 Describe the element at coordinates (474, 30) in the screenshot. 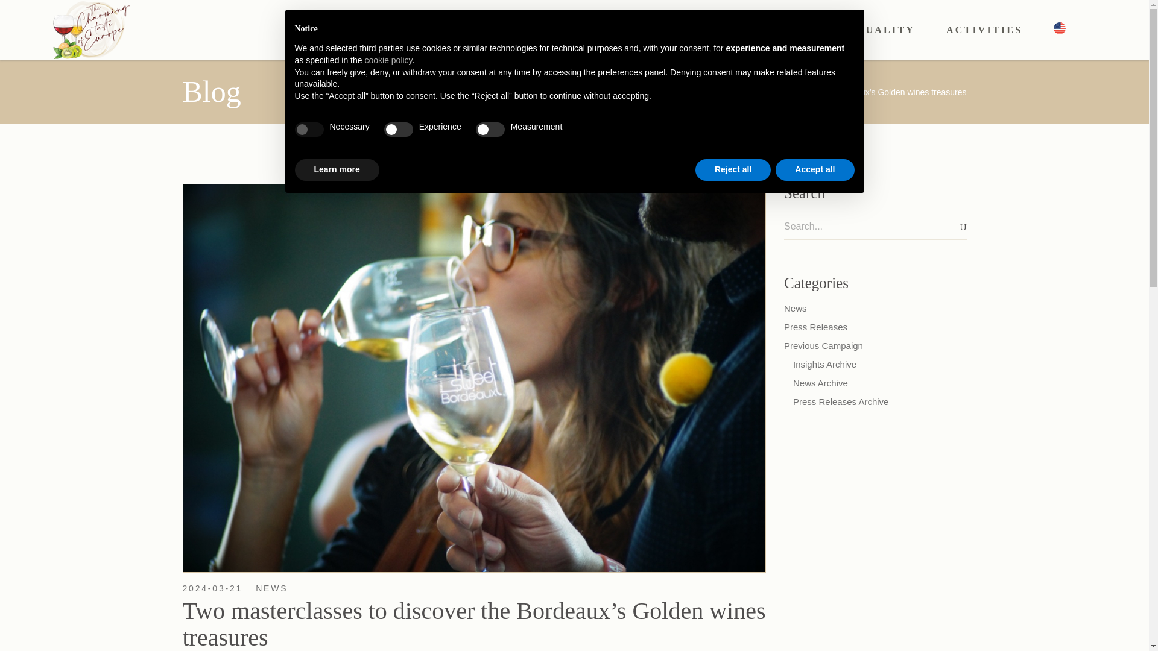

I see `THE CAMPAIGN` at that location.